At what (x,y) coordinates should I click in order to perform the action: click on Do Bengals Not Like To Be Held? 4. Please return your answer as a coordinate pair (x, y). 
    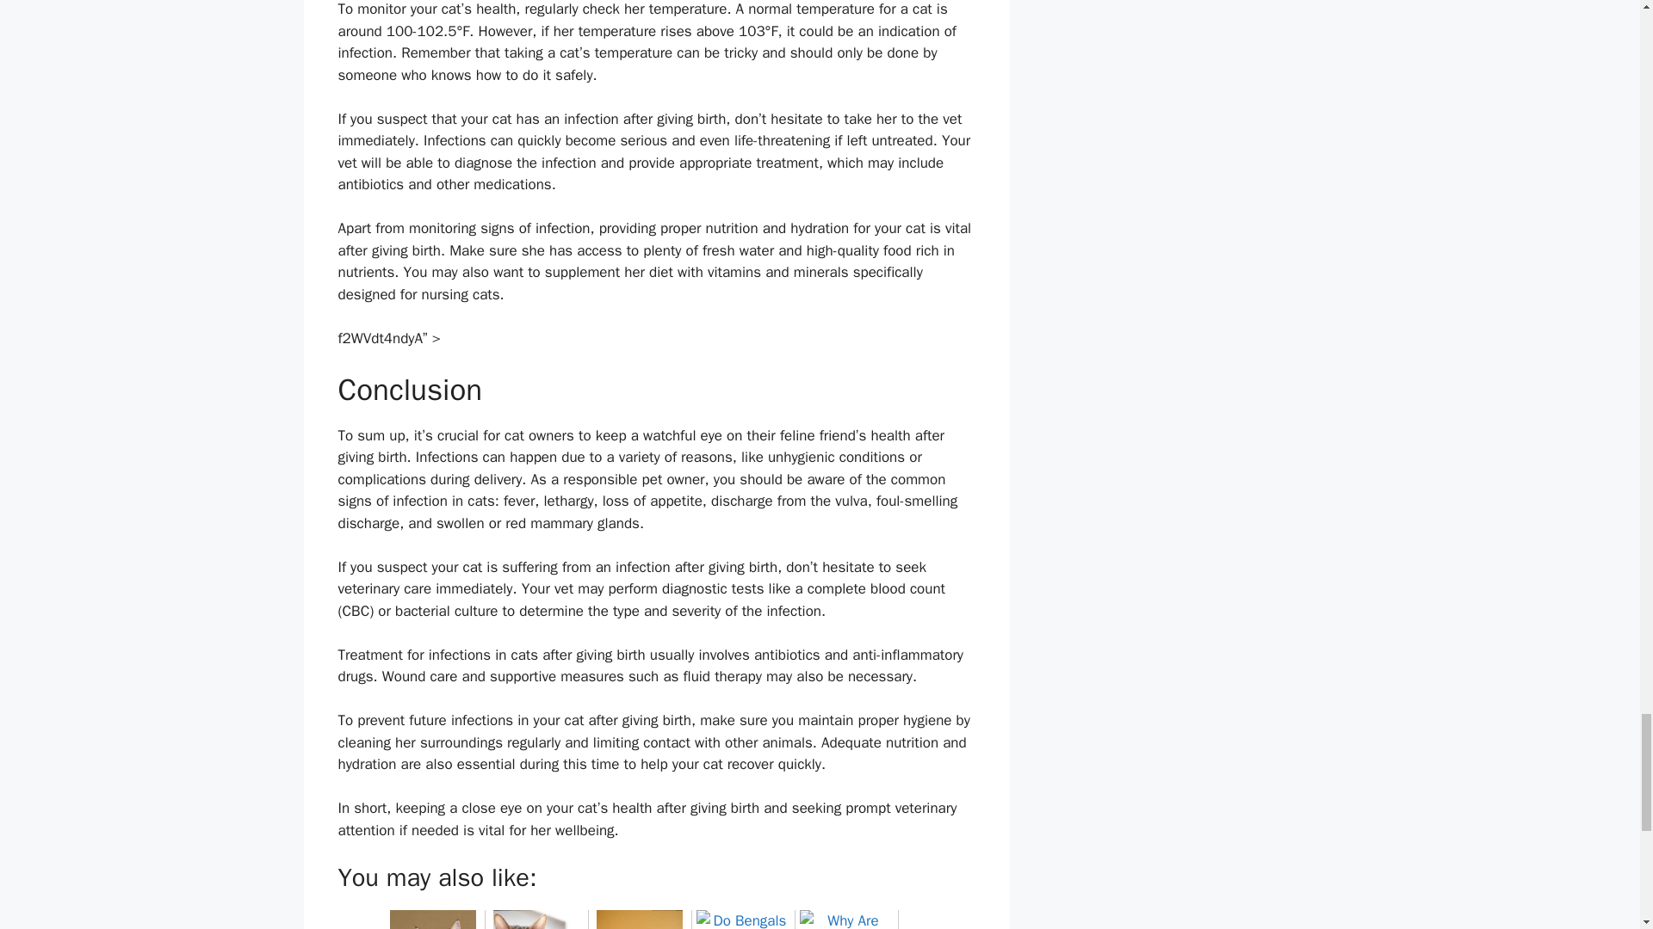
    Looking at the image, I should click on (742, 920).